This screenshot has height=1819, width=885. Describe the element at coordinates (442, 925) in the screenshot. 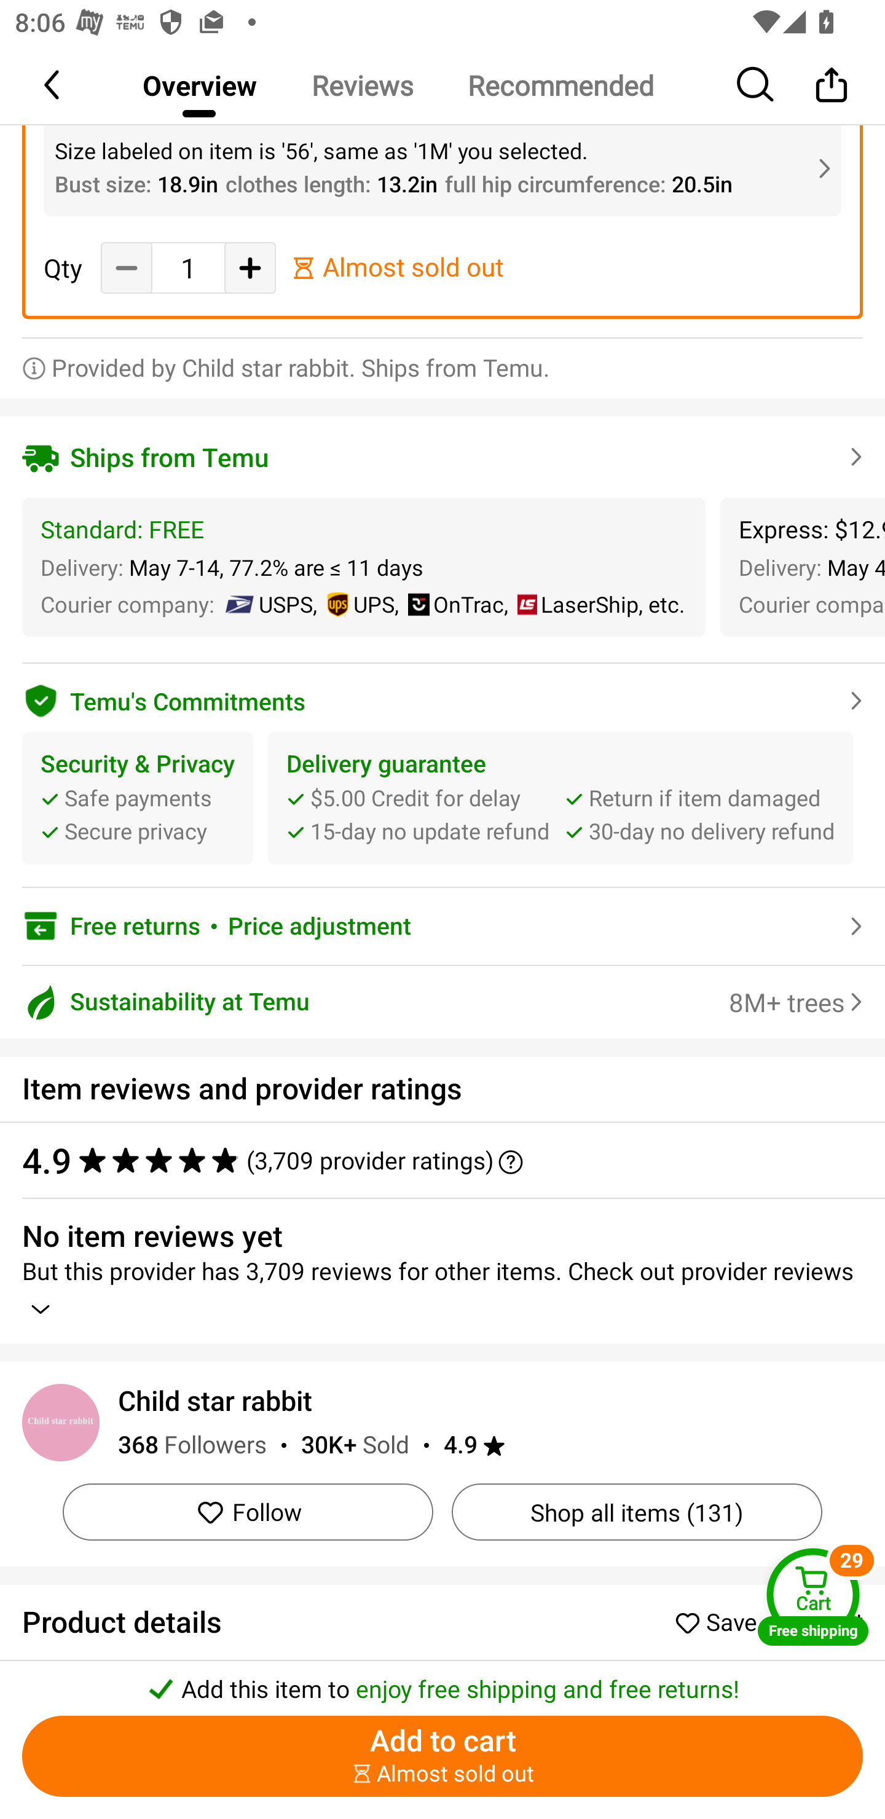

I see `Free returns￼Price adjustment` at that location.